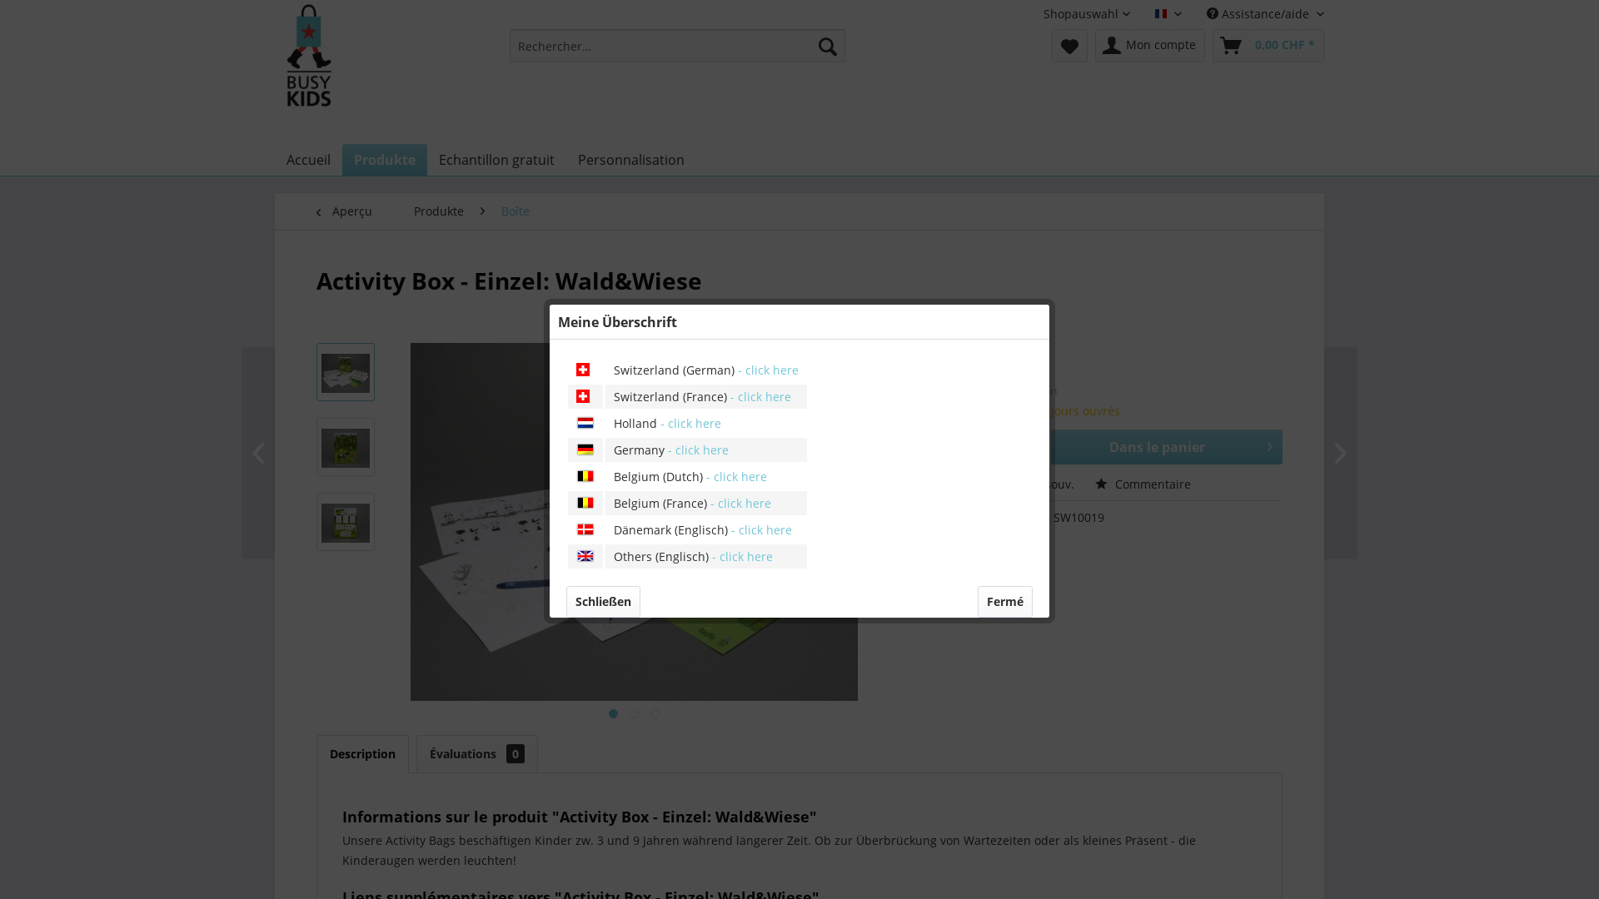 The width and height of the screenshot is (1599, 899). What do you see at coordinates (1019, 391) in the screenshot?
I see `plus frais de port` at bounding box center [1019, 391].